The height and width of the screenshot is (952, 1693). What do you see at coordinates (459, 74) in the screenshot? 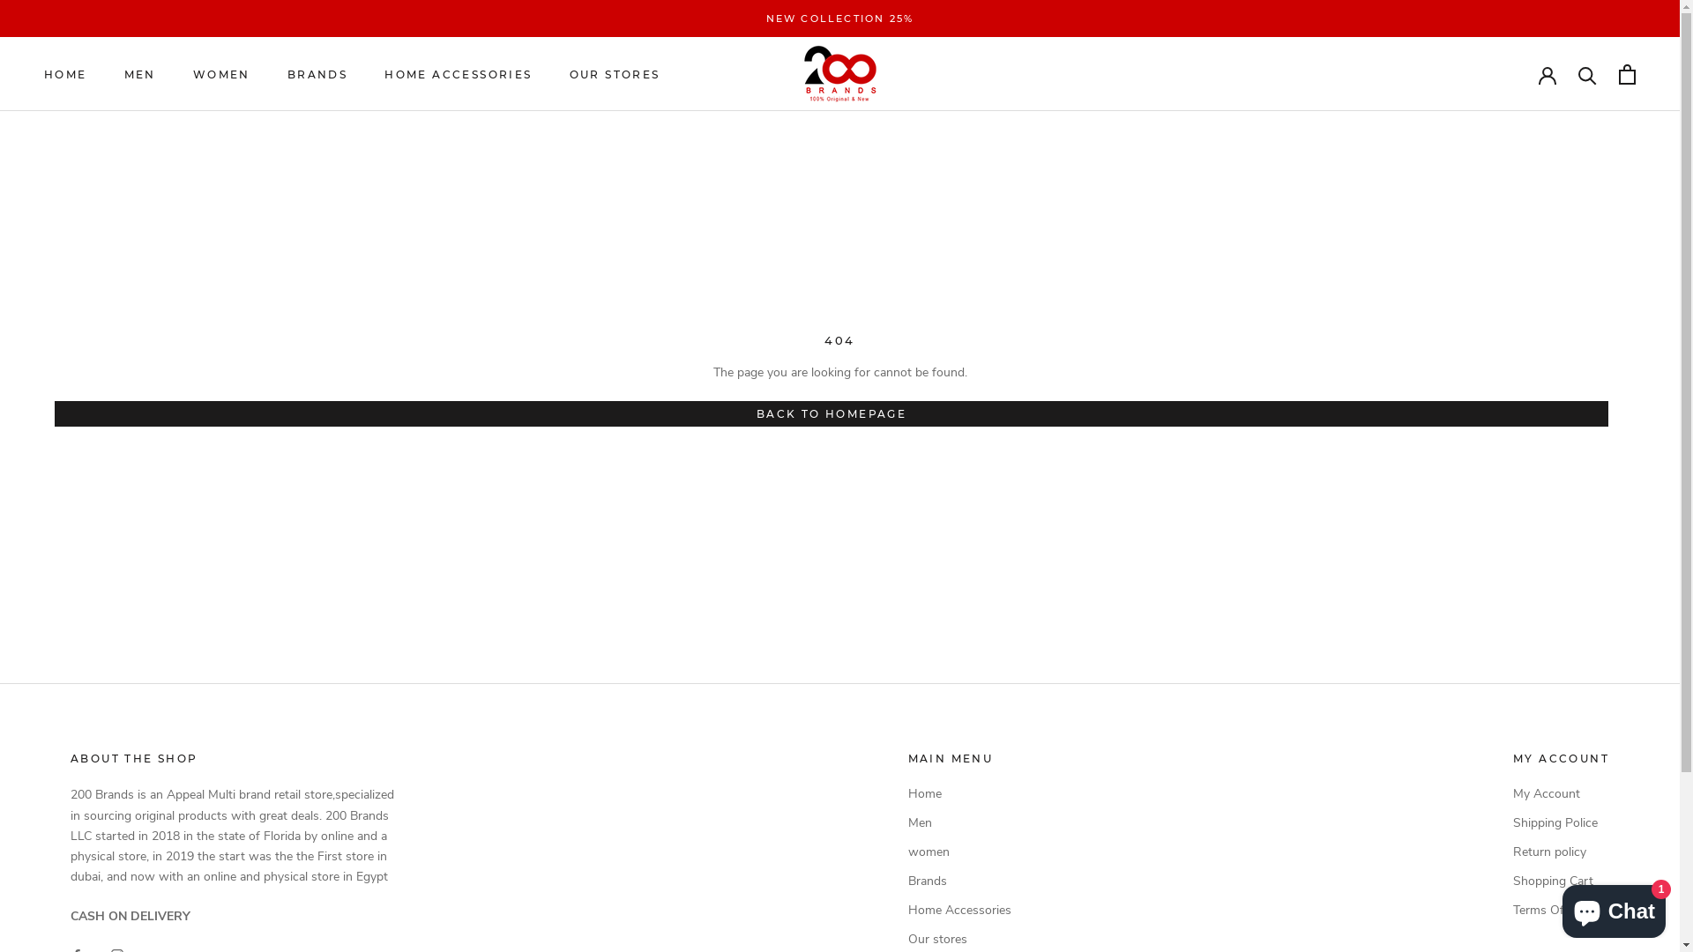
I see `HOME ACCESSORIES` at bounding box center [459, 74].